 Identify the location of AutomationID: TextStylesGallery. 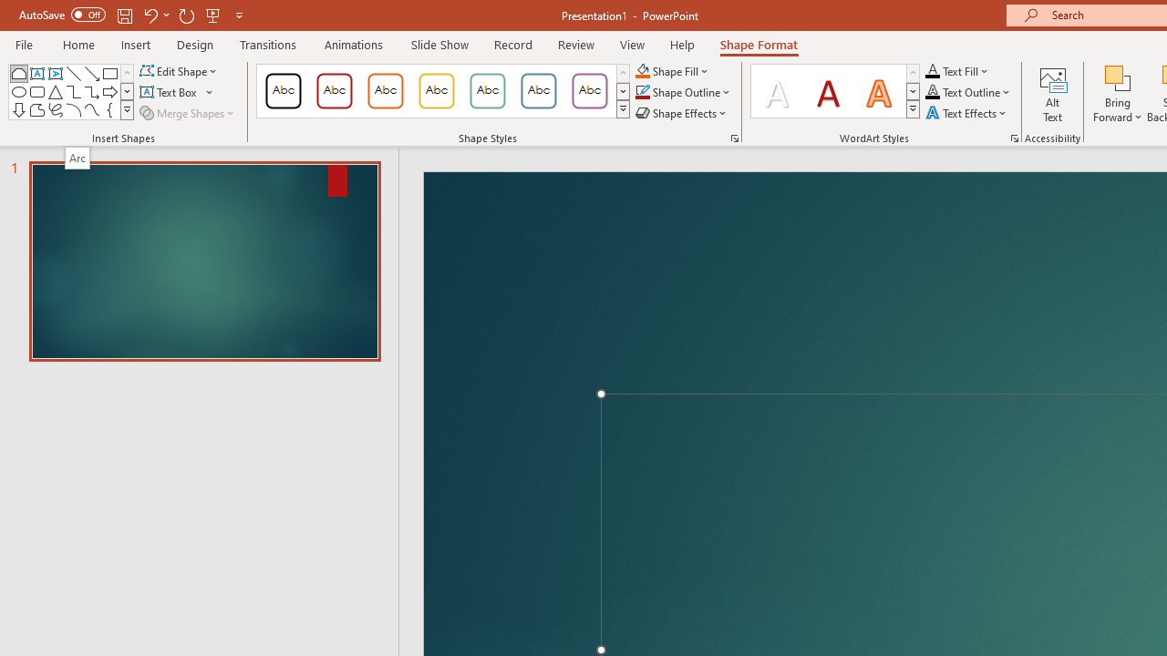
(835, 91).